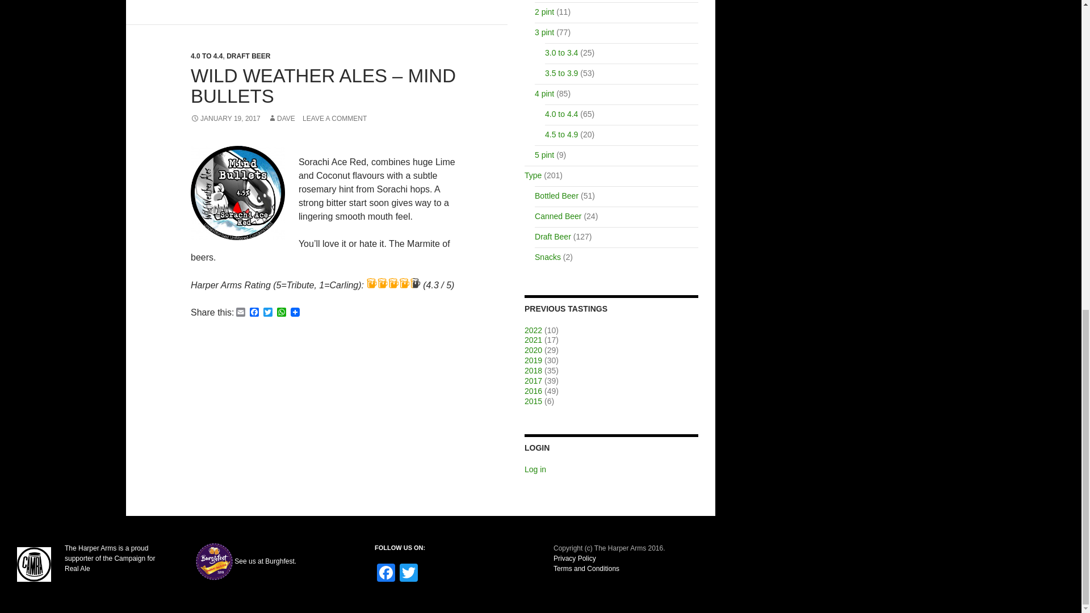 This screenshot has height=613, width=1090. What do you see at coordinates (241, 313) in the screenshot?
I see `Email` at bounding box center [241, 313].